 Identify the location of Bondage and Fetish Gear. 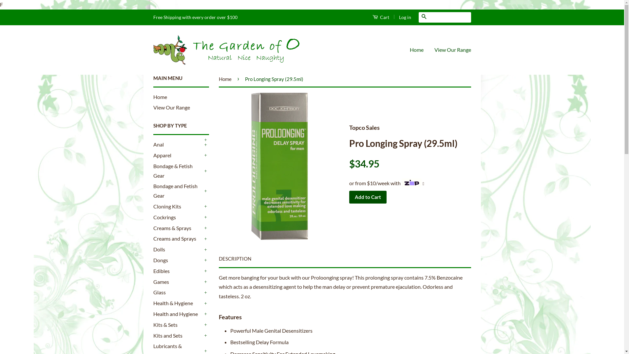
(178, 191).